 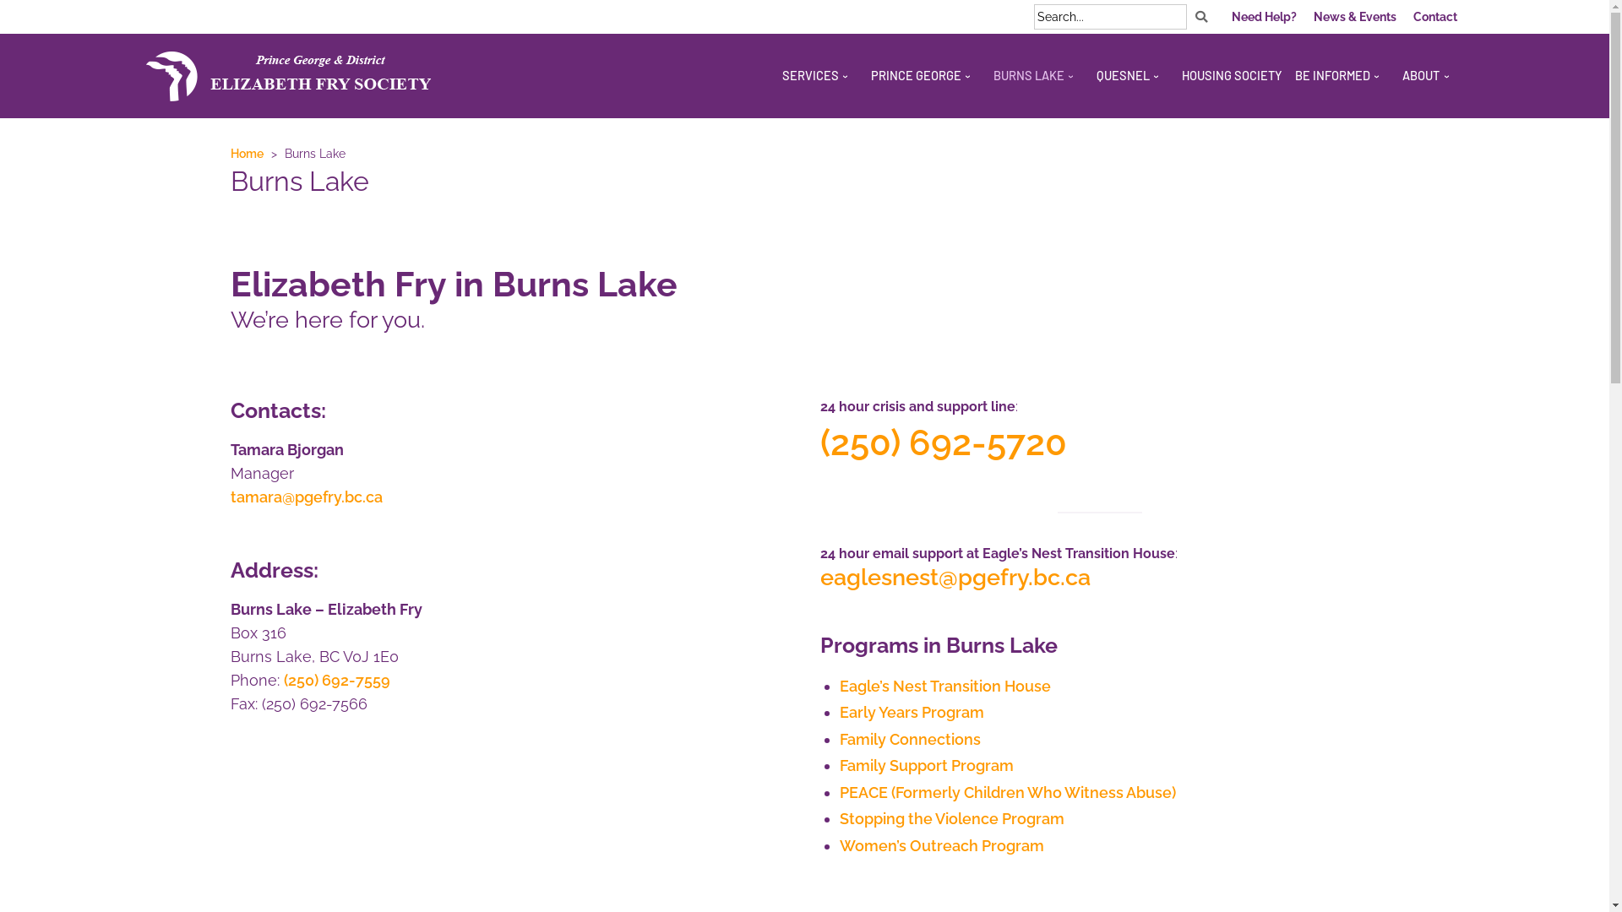 What do you see at coordinates (952, 819) in the screenshot?
I see `Stopping the Violence Program` at bounding box center [952, 819].